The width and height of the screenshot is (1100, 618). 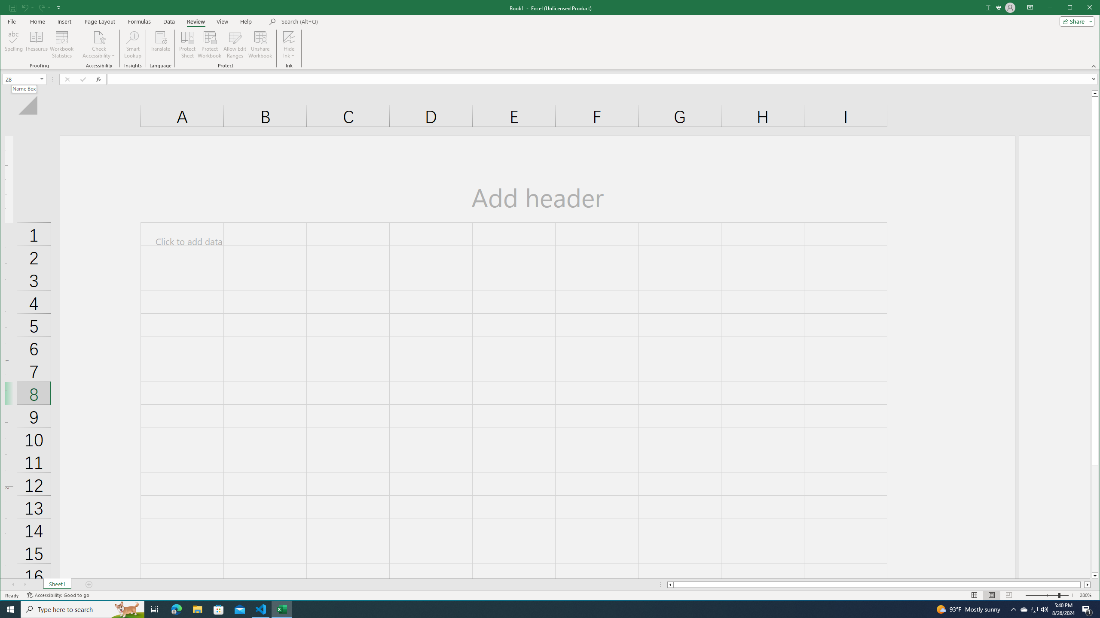 What do you see at coordinates (282, 609) in the screenshot?
I see `Excel - 1 running window` at bounding box center [282, 609].